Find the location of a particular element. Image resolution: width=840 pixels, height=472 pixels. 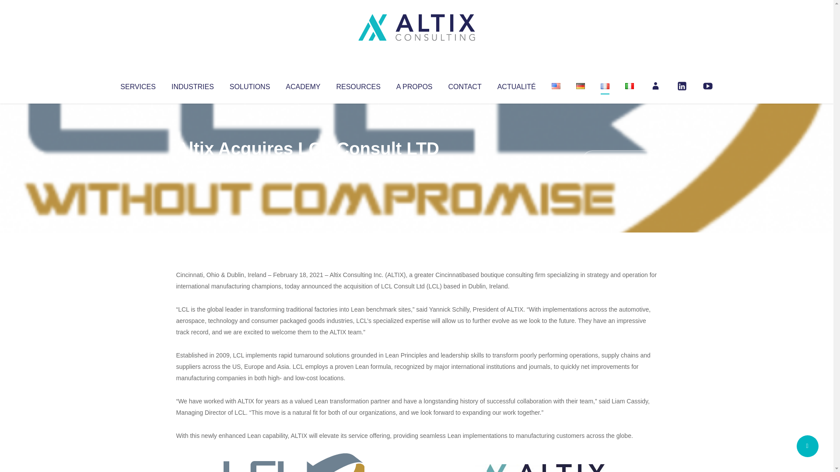

A PROPOS is located at coordinates (414, 85).